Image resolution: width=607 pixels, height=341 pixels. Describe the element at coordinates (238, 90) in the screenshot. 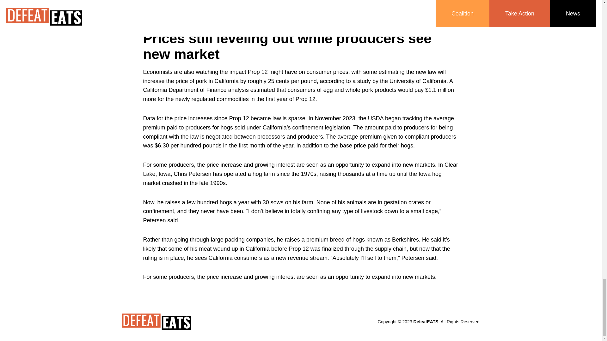

I see `analysis` at that location.